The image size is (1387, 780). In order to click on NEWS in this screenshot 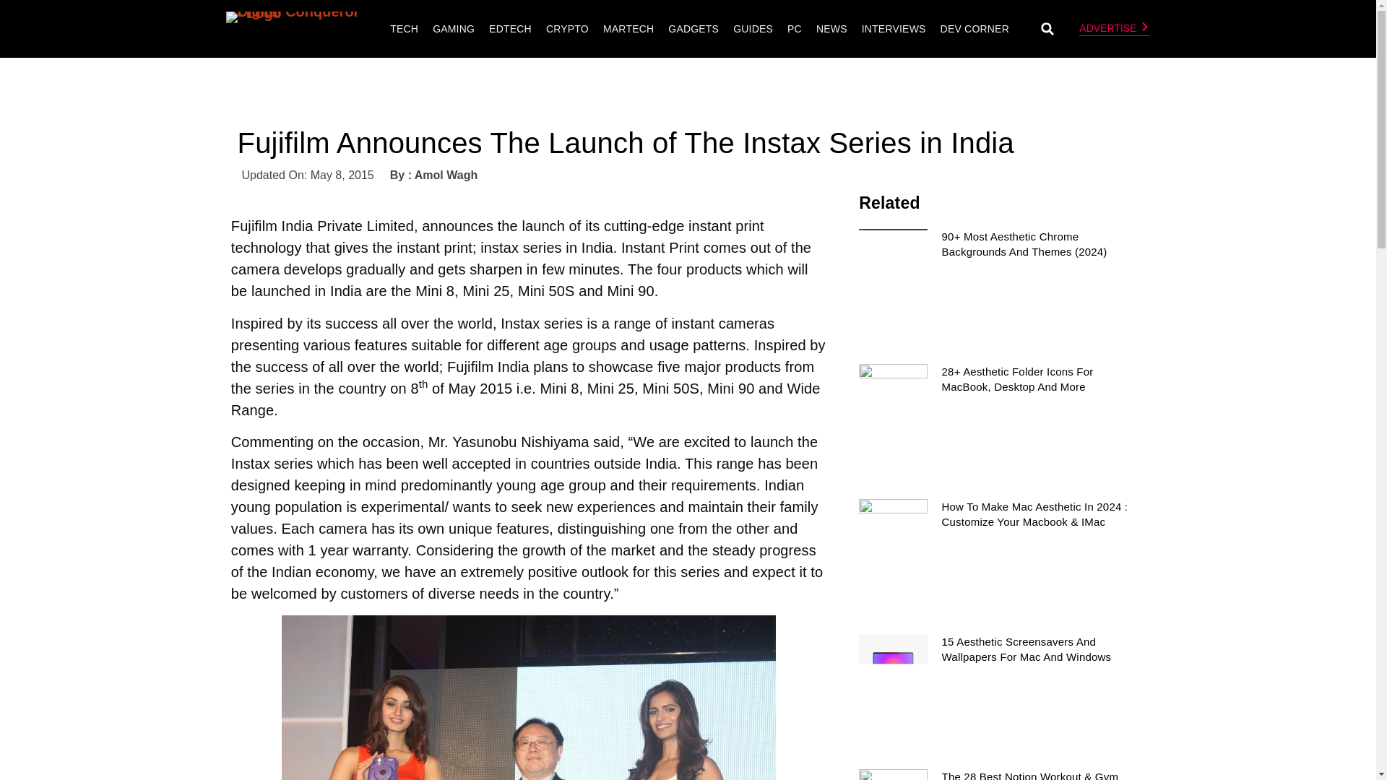, I will do `click(832, 29)`.